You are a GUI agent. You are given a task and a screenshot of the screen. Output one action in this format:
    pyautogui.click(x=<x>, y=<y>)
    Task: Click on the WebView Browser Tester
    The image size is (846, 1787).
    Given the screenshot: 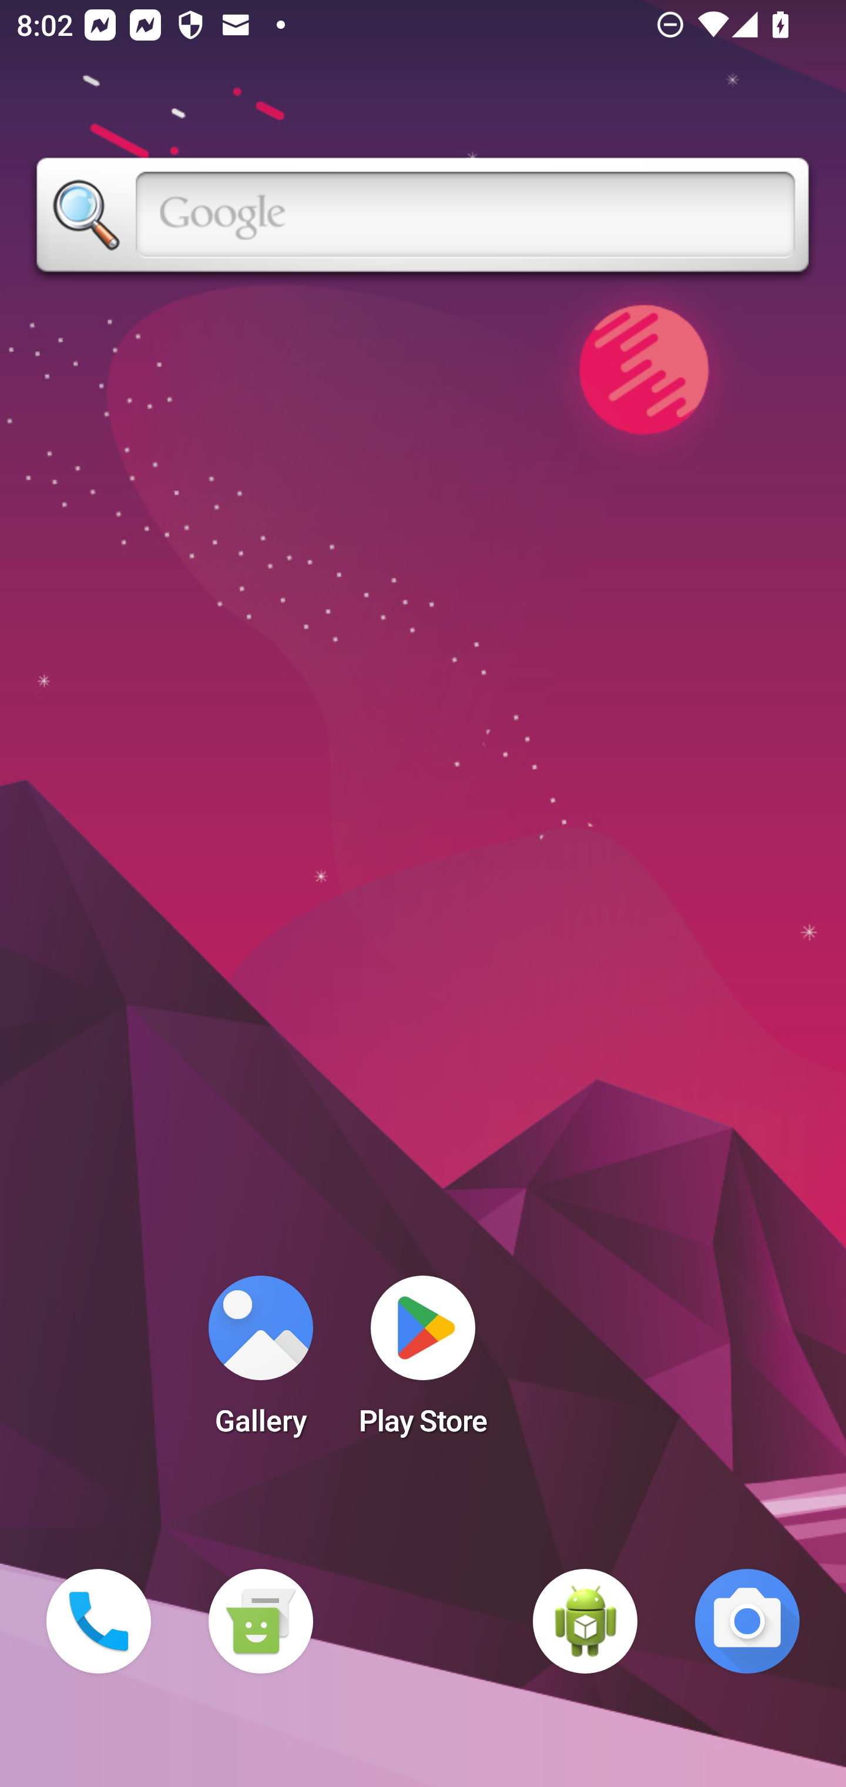 What is the action you would take?
    pyautogui.click(x=585, y=1621)
    